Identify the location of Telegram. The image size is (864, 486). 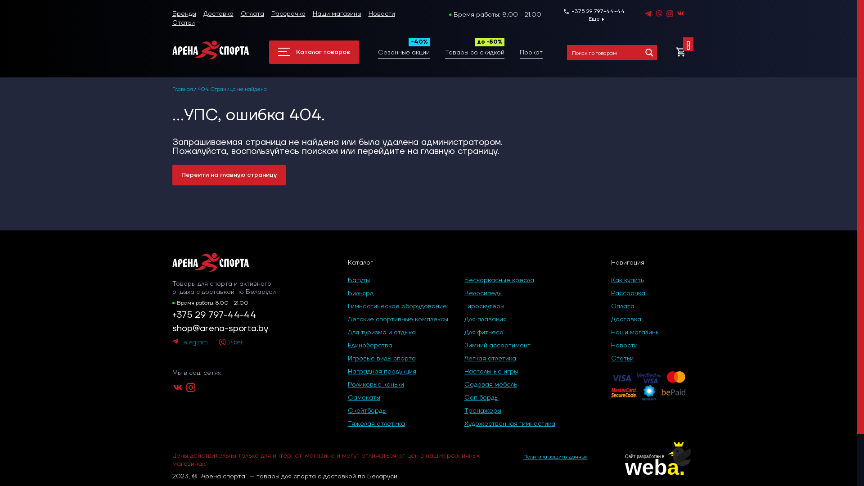
(190, 342).